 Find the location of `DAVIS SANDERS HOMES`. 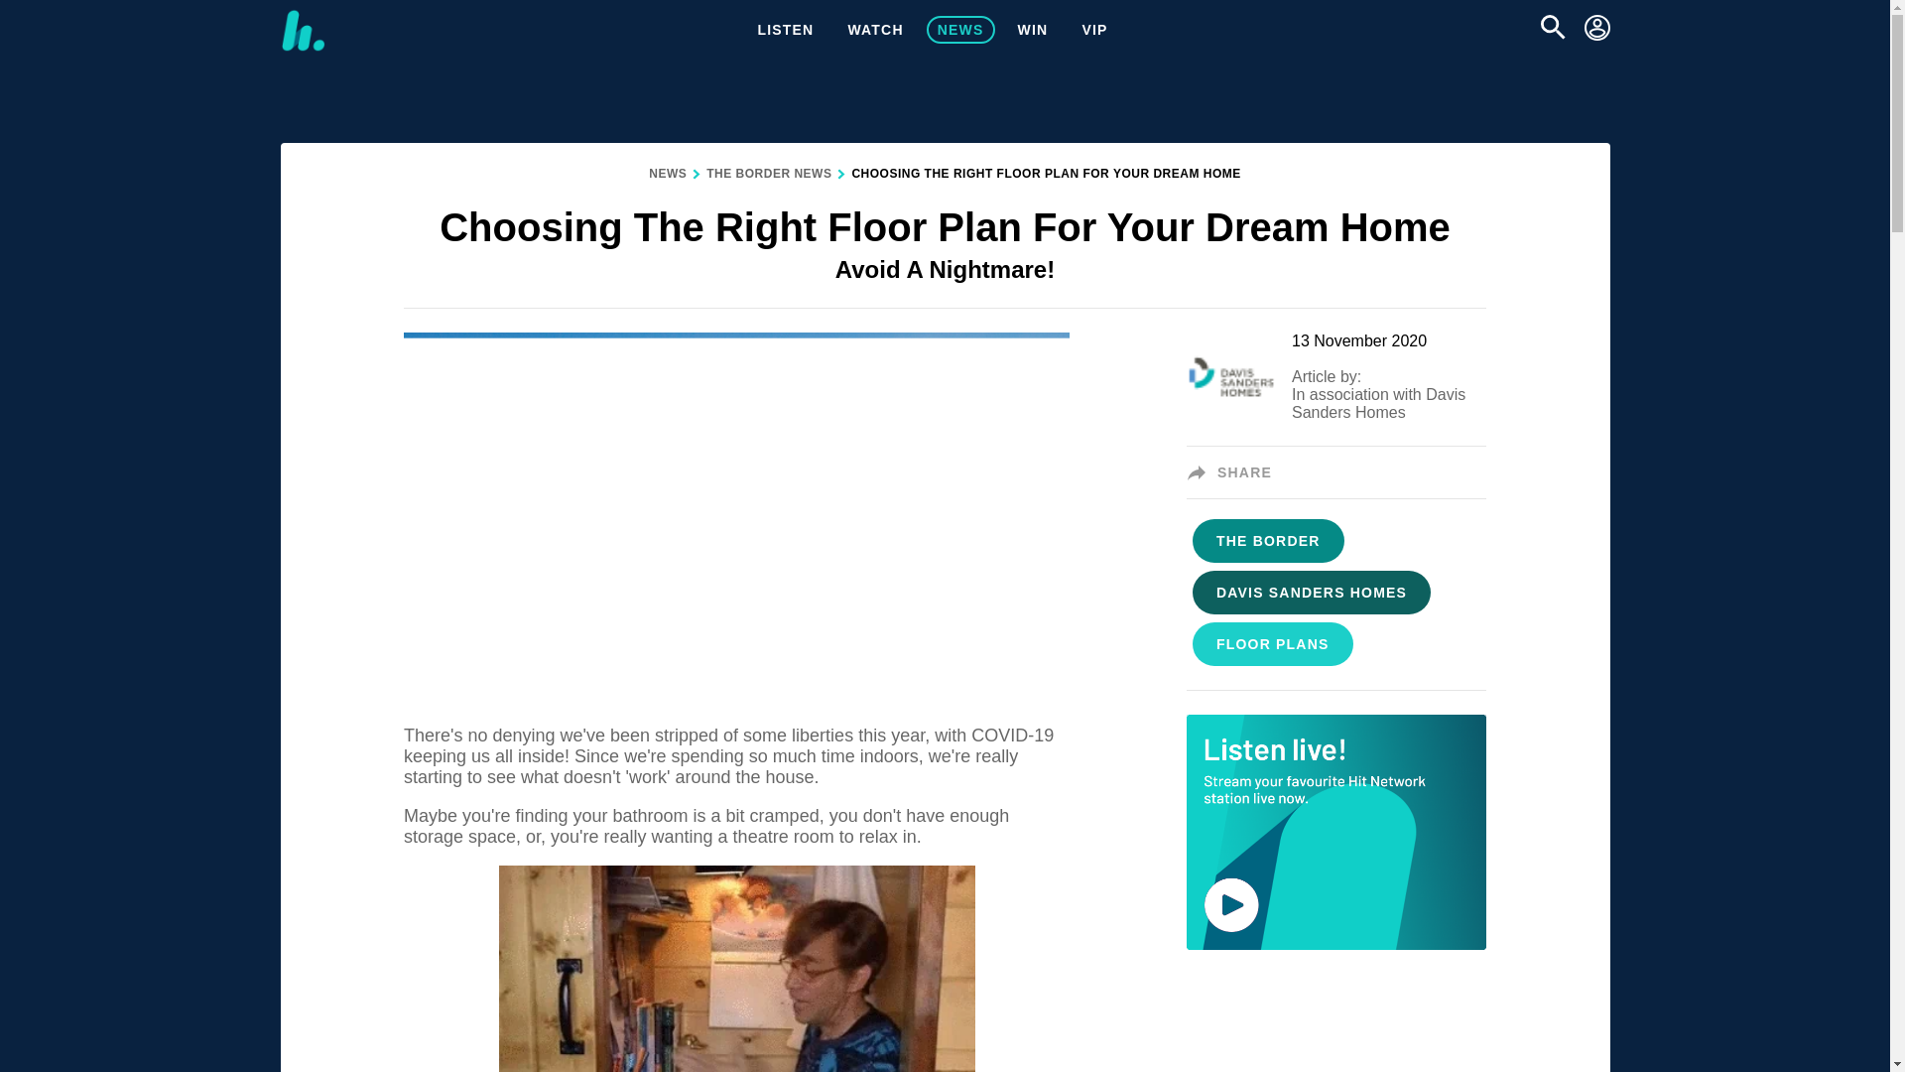

DAVIS SANDERS HOMES is located at coordinates (1312, 593).